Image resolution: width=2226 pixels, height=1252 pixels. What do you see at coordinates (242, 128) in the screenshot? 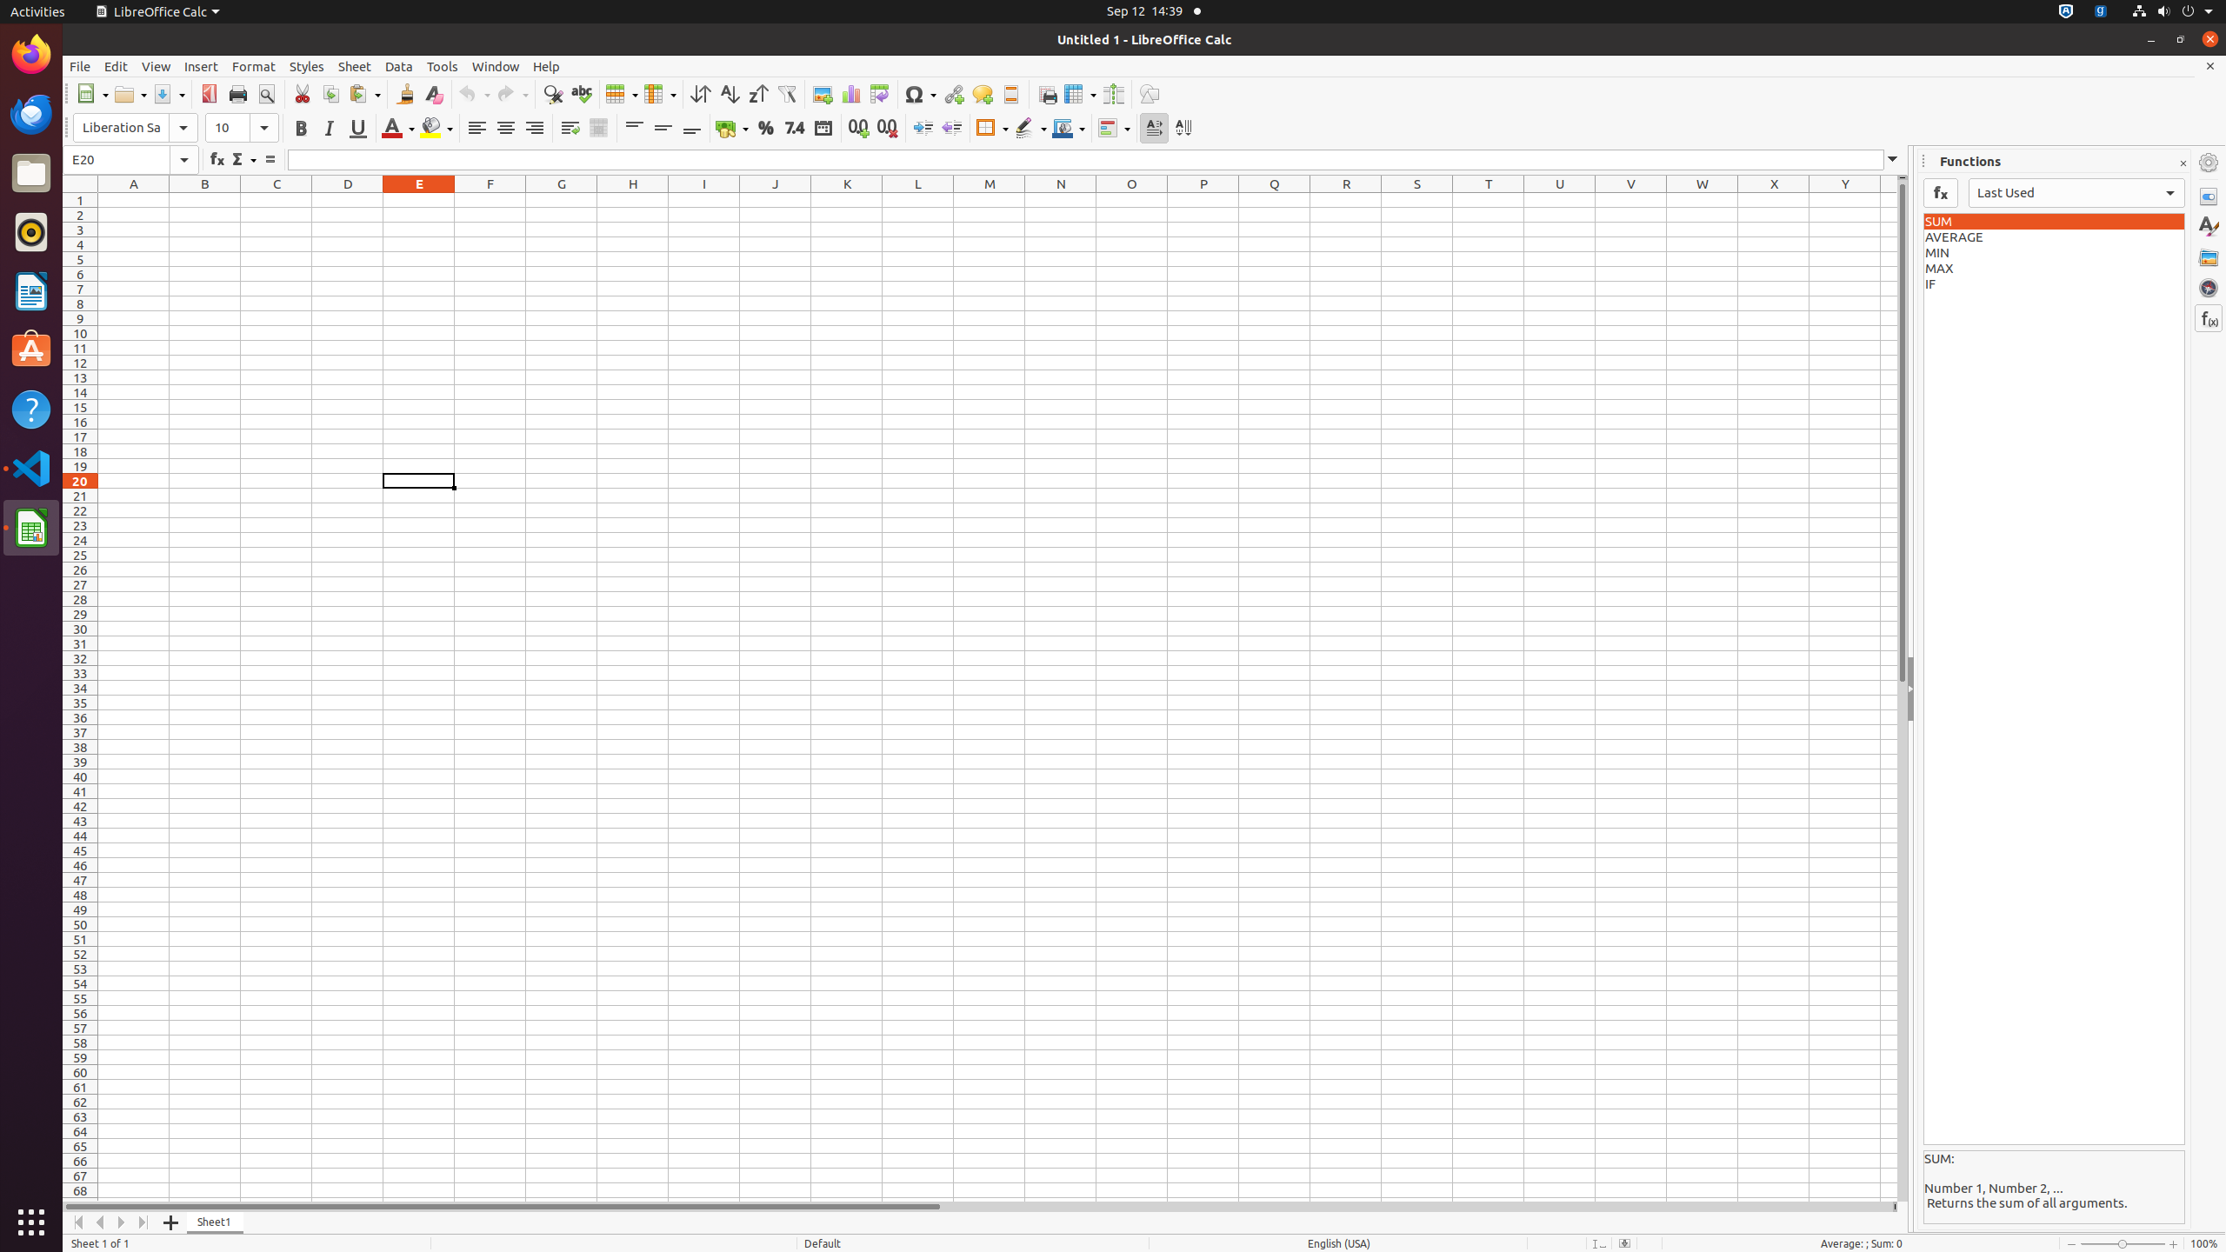
I see `Font Size` at bounding box center [242, 128].